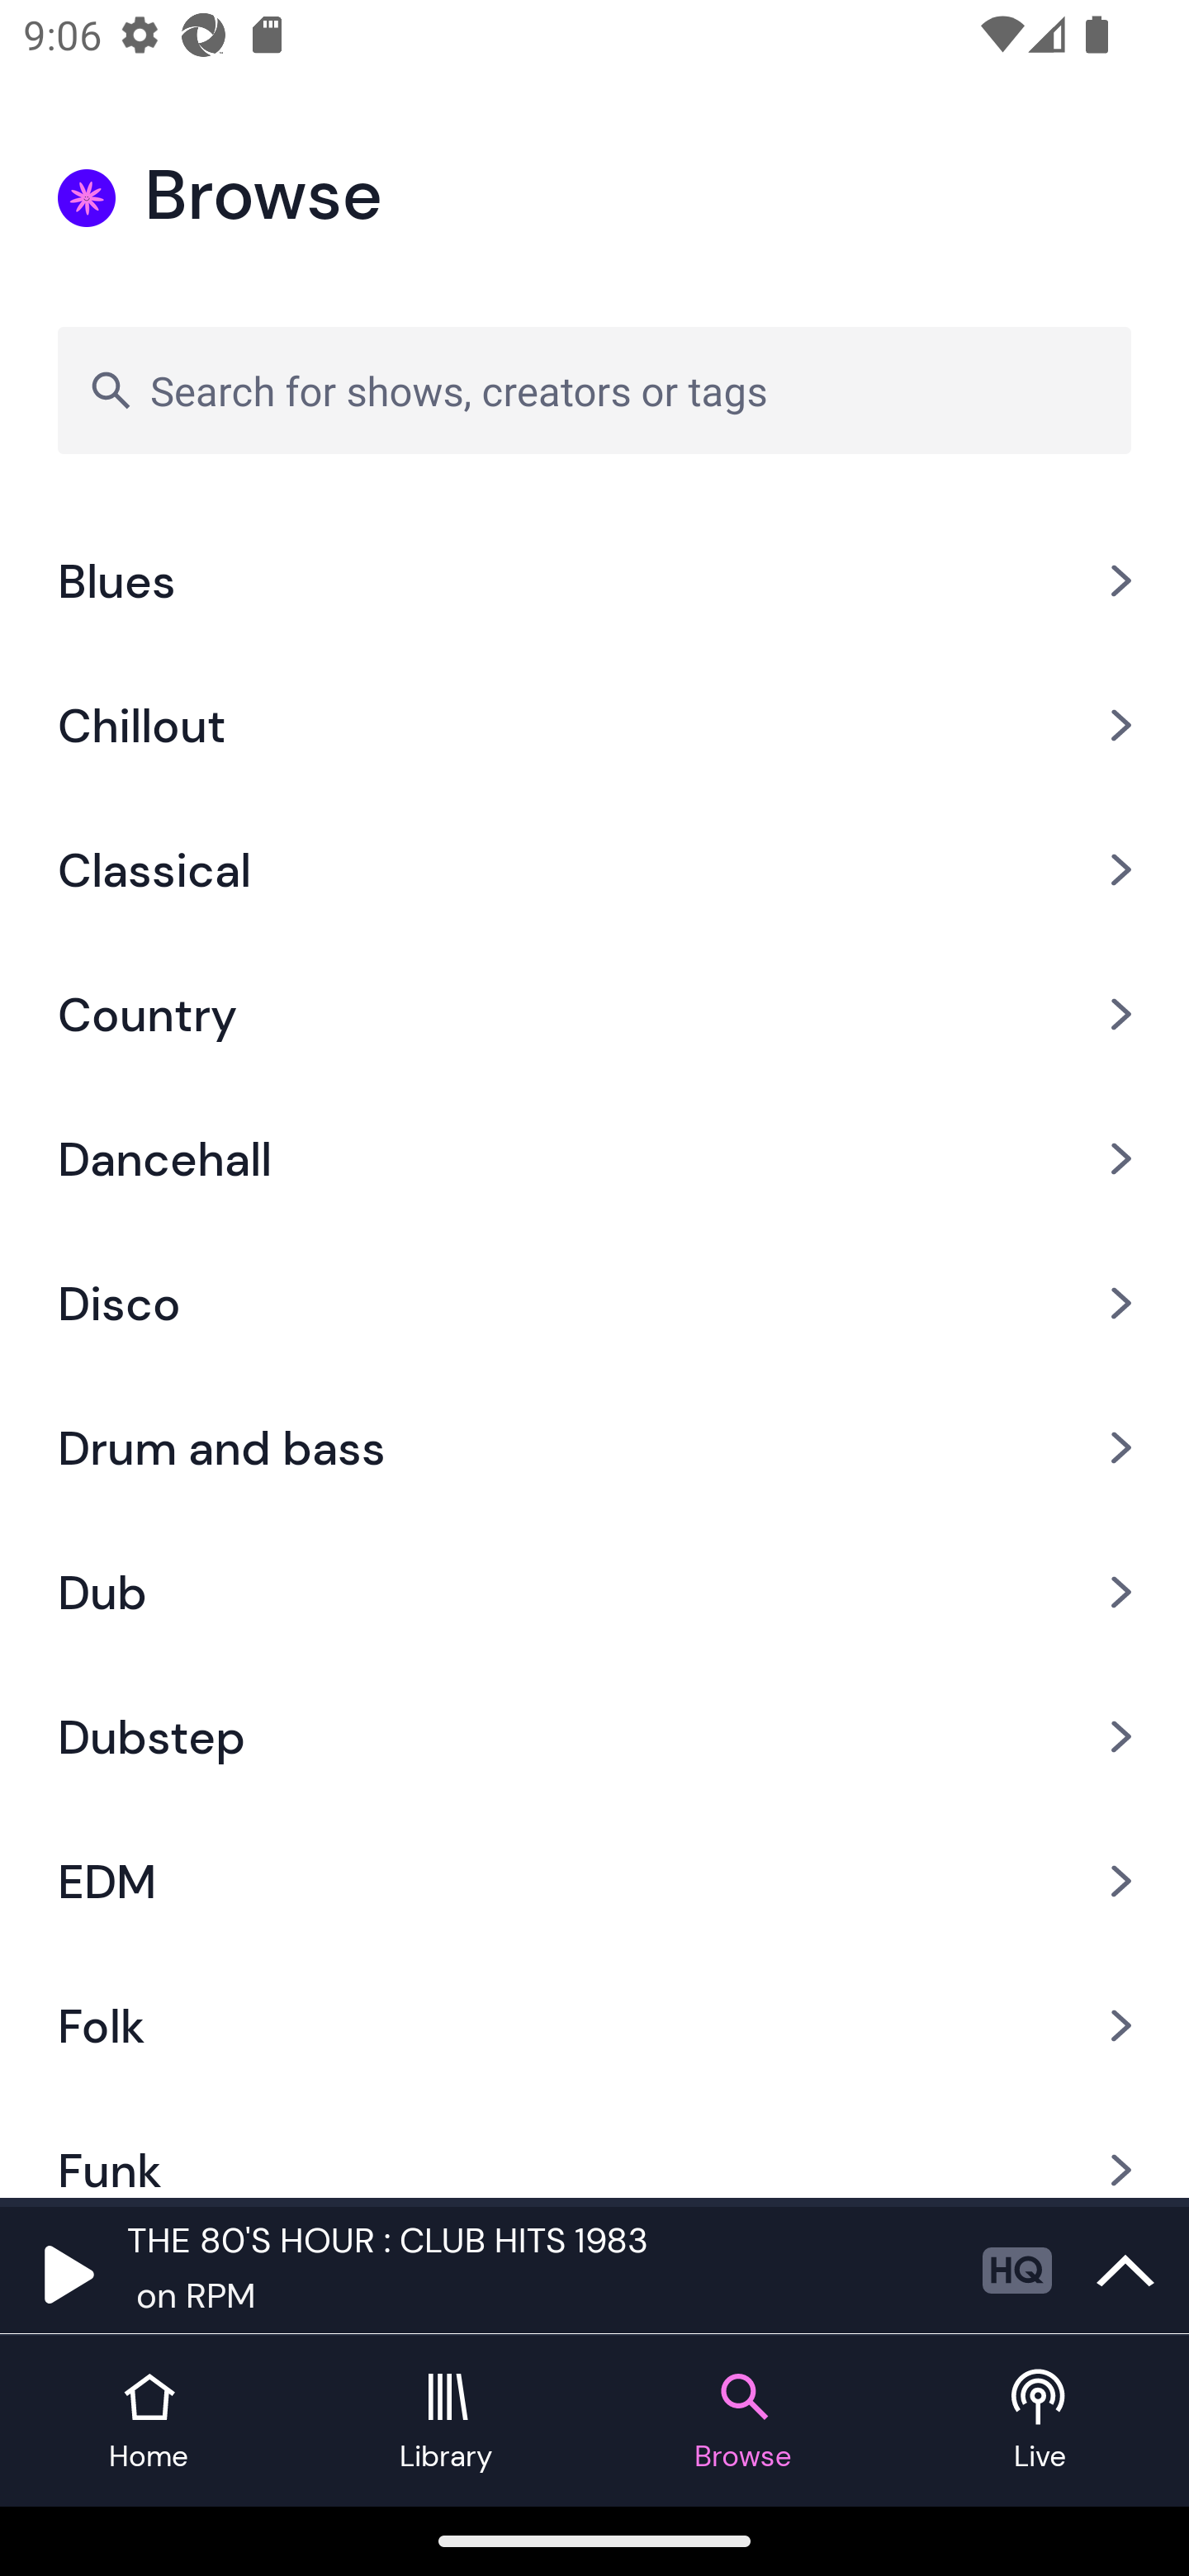 The width and height of the screenshot is (1189, 2576). I want to click on Country, so click(594, 1014).